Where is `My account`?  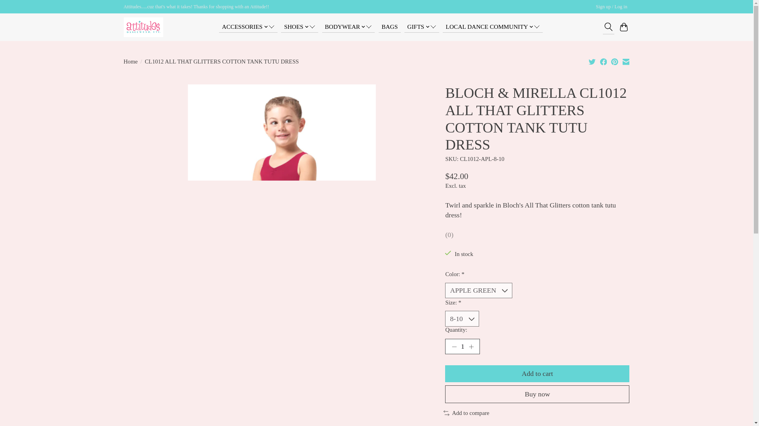 My account is located at coordinates (612, 7).